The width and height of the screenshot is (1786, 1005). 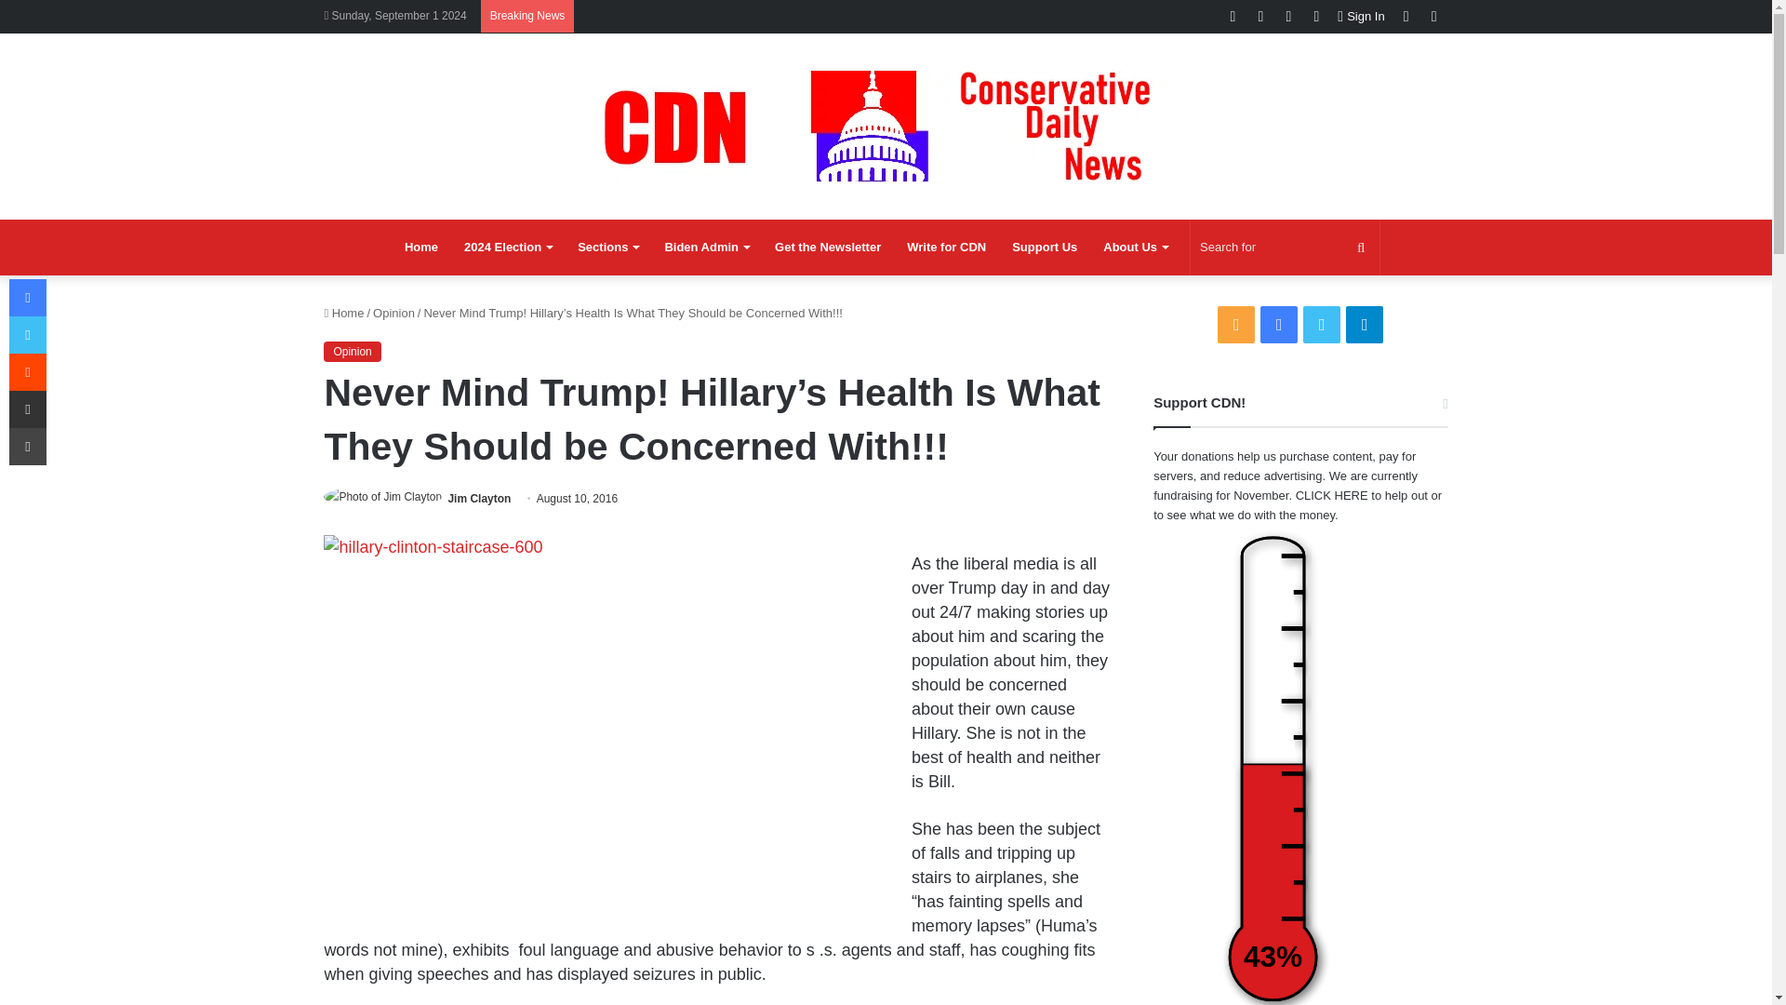 I want to click on Search for, so click(x=1285, y=248).